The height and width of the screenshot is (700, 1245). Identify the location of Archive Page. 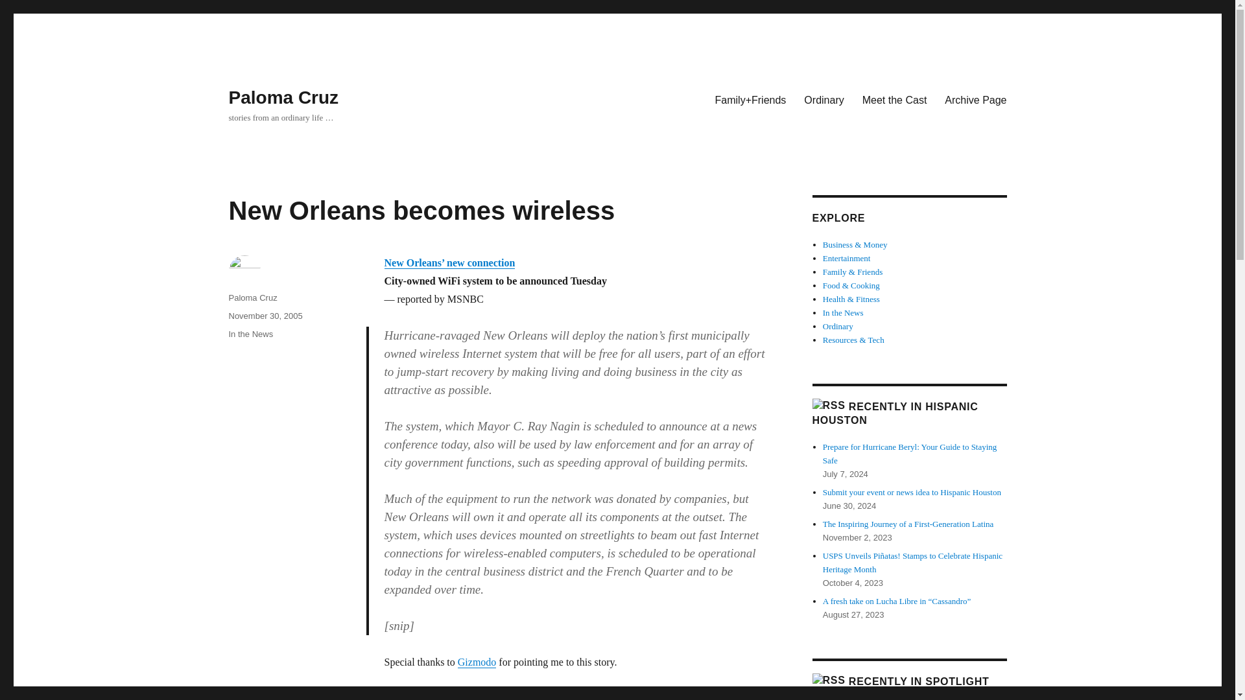
(975, 99).